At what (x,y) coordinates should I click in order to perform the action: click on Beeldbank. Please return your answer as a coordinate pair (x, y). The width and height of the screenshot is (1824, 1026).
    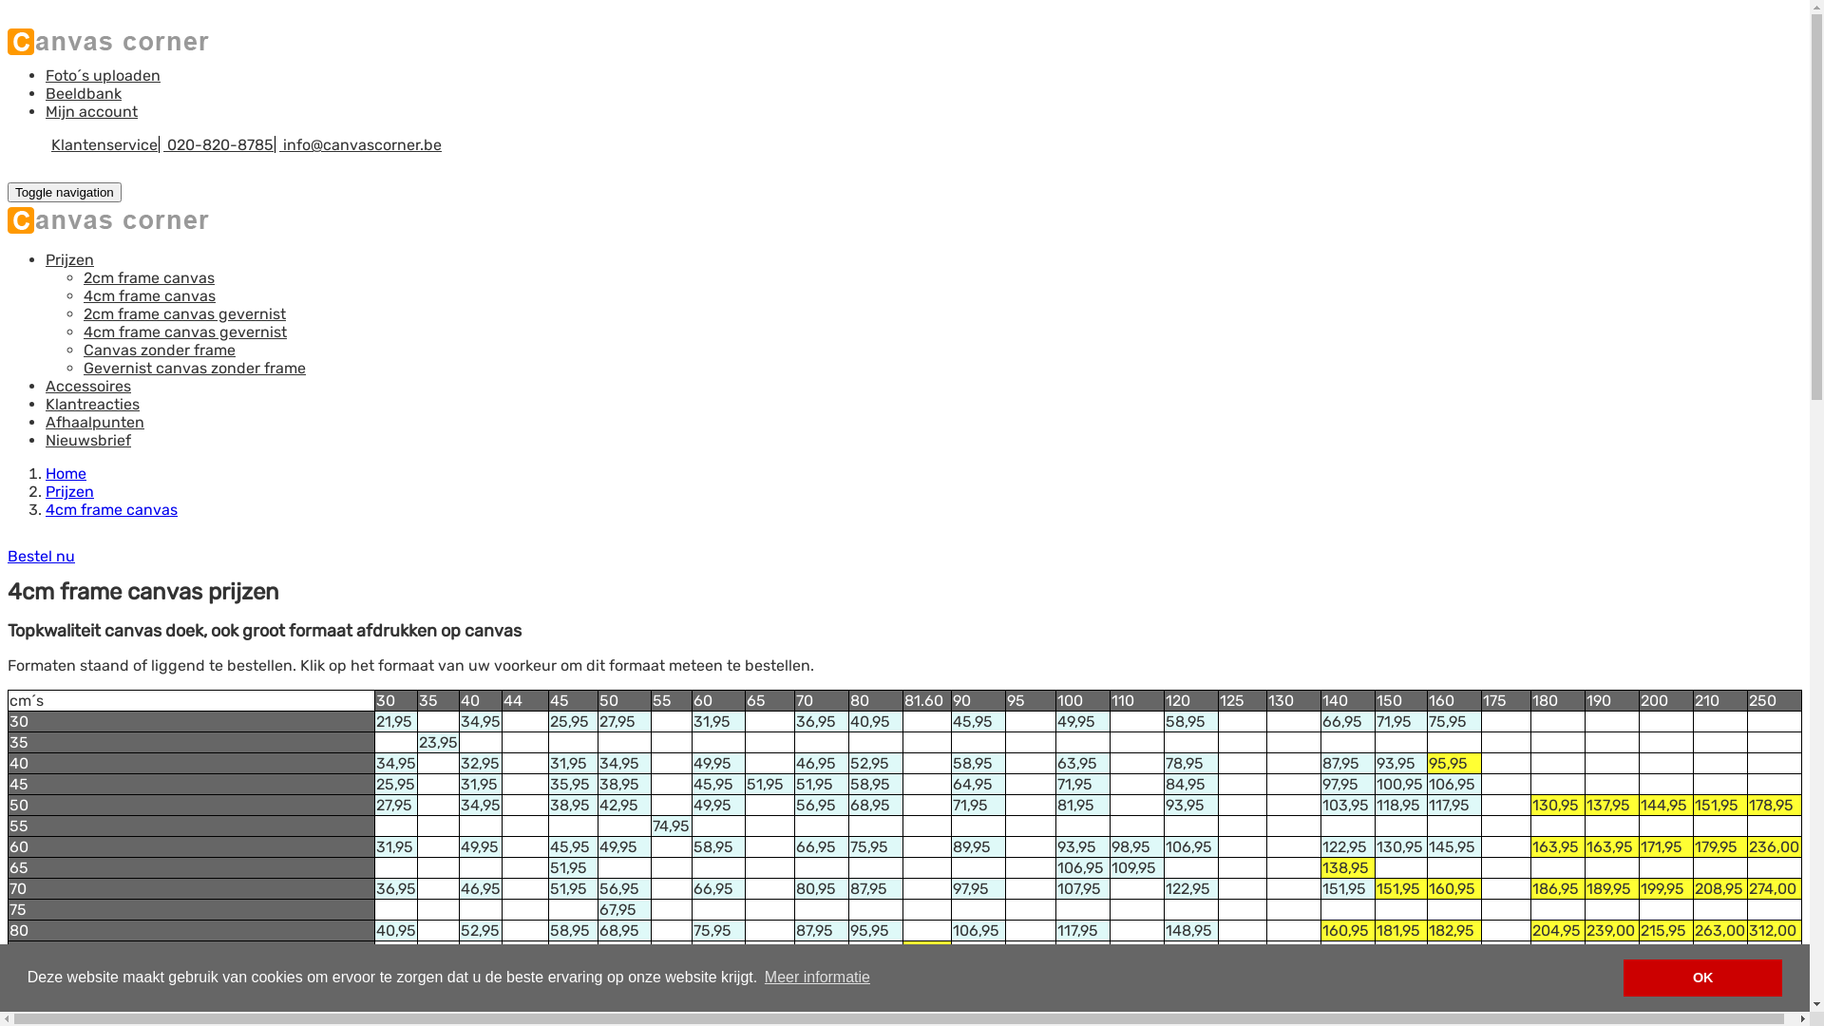
    Looking at the image, I should click on (84, 93).